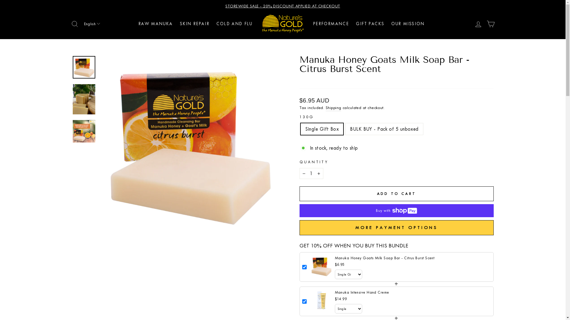  I want to click on ICON-SEARCH
SEARCH, so click(75, 24).